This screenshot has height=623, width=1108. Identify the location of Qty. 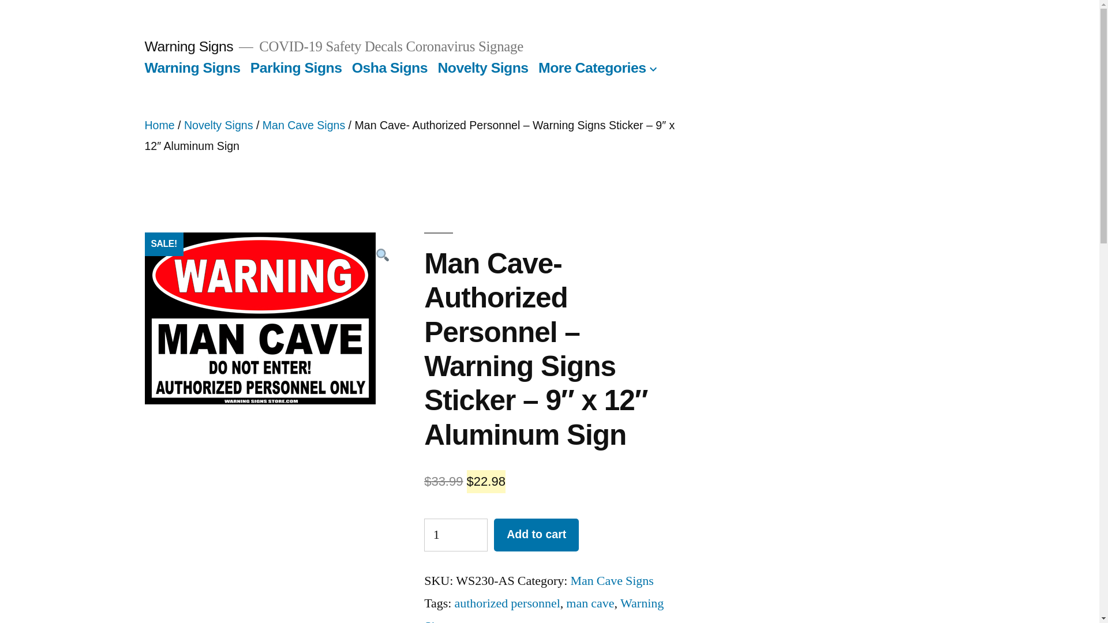
(456, 534).